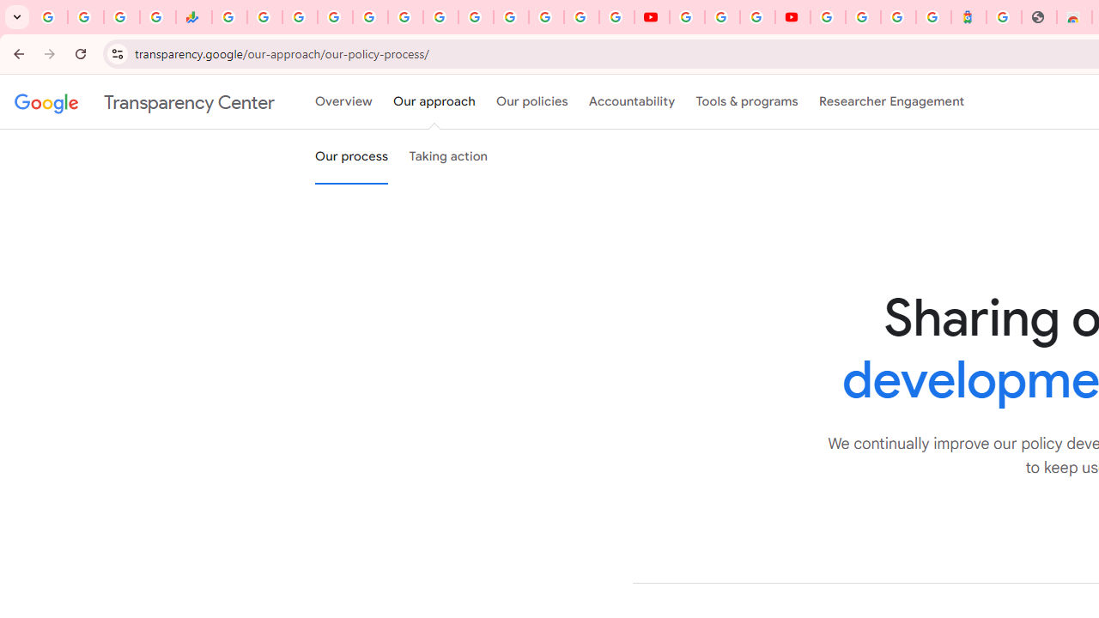 The height and width of the screenshot is (618, 1099). What do you see at coordinates (792, 17) in the screenshot?
I see `Content Creator Programs & Opportunities - YouTube Creators` at bounding box center [792, 17].